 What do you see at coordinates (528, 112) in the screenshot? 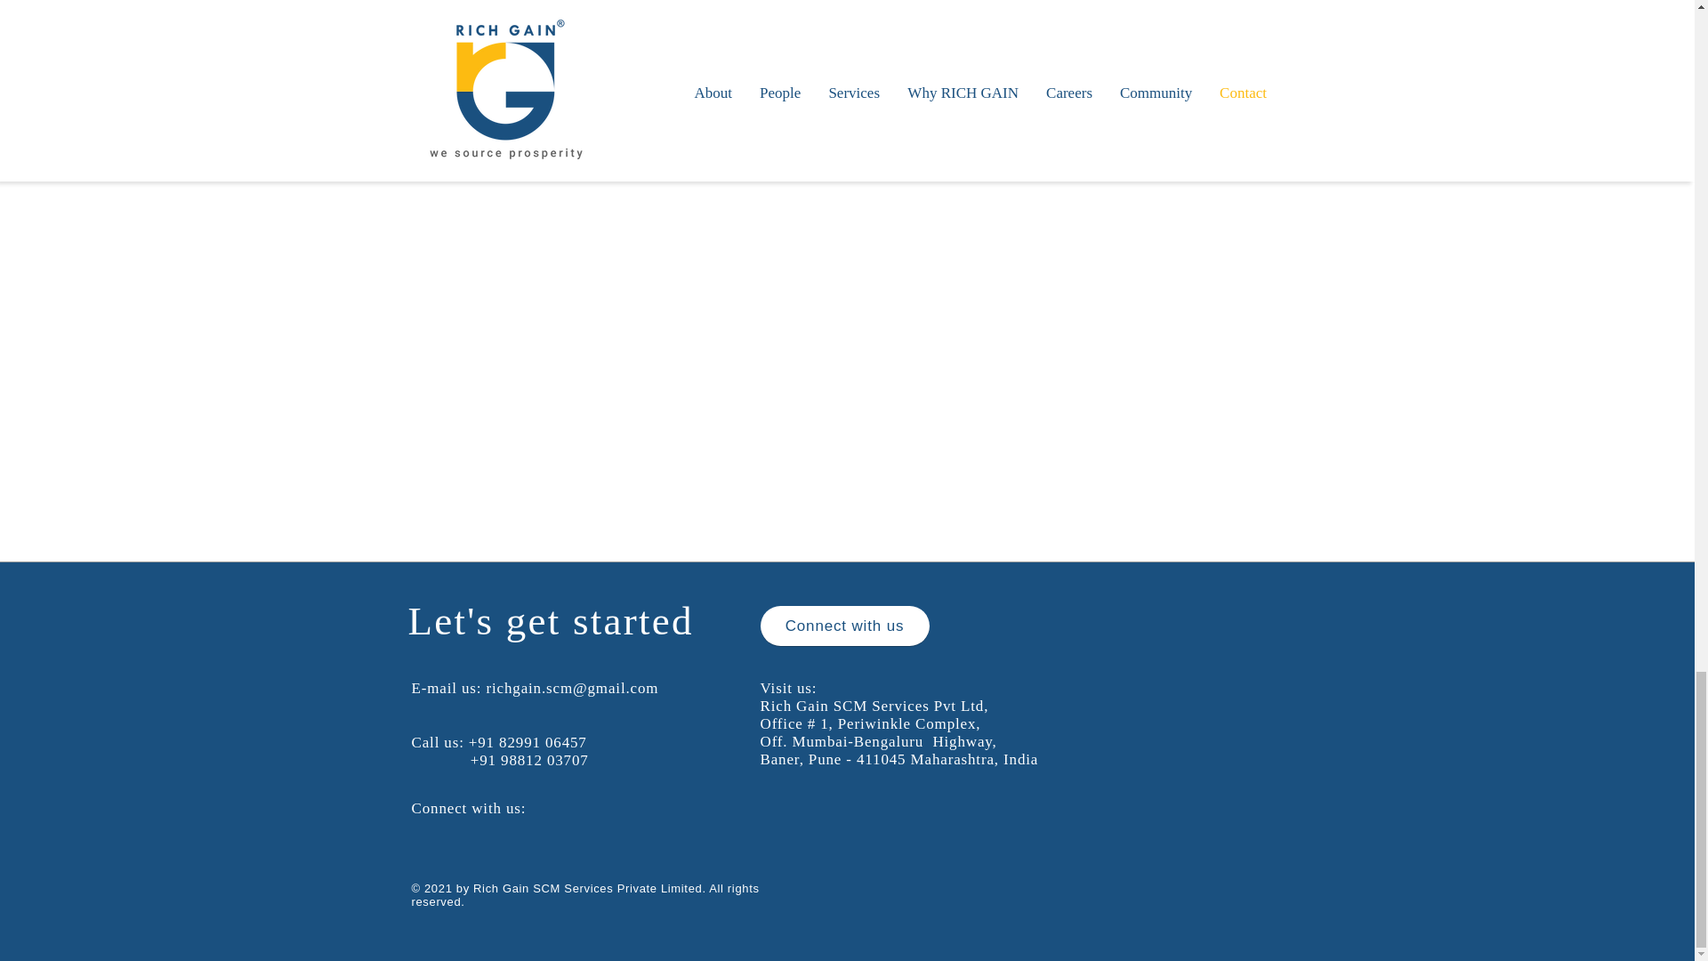
I see `Rich Gain SCM Services Pvt Ltd,` at bounding box center [528, 112].